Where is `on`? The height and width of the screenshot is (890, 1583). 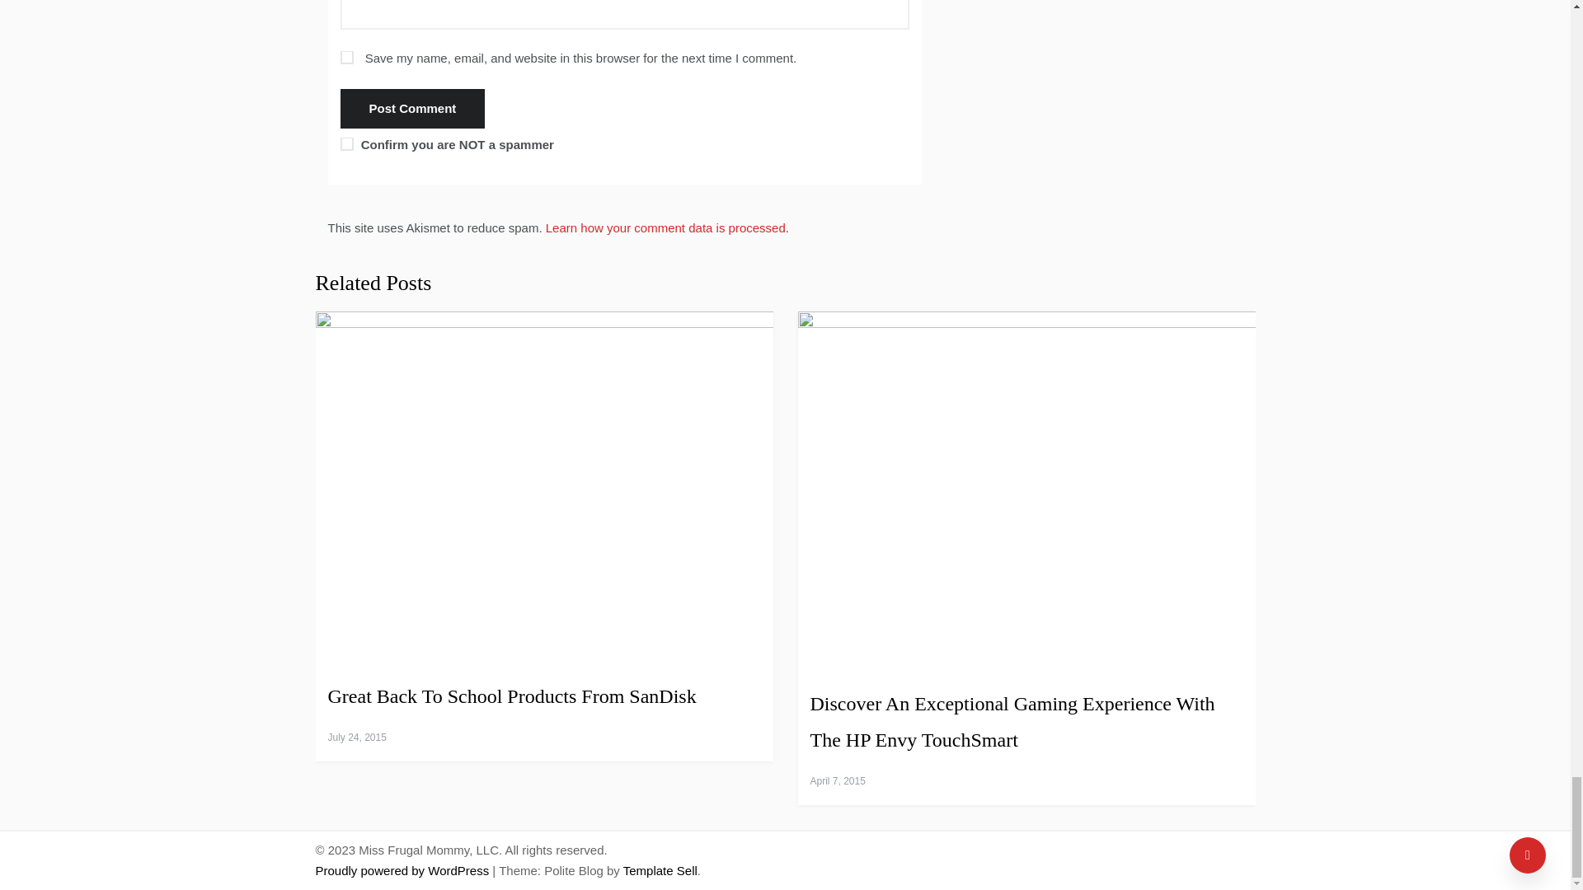
on is located at coordinates (346, 143).